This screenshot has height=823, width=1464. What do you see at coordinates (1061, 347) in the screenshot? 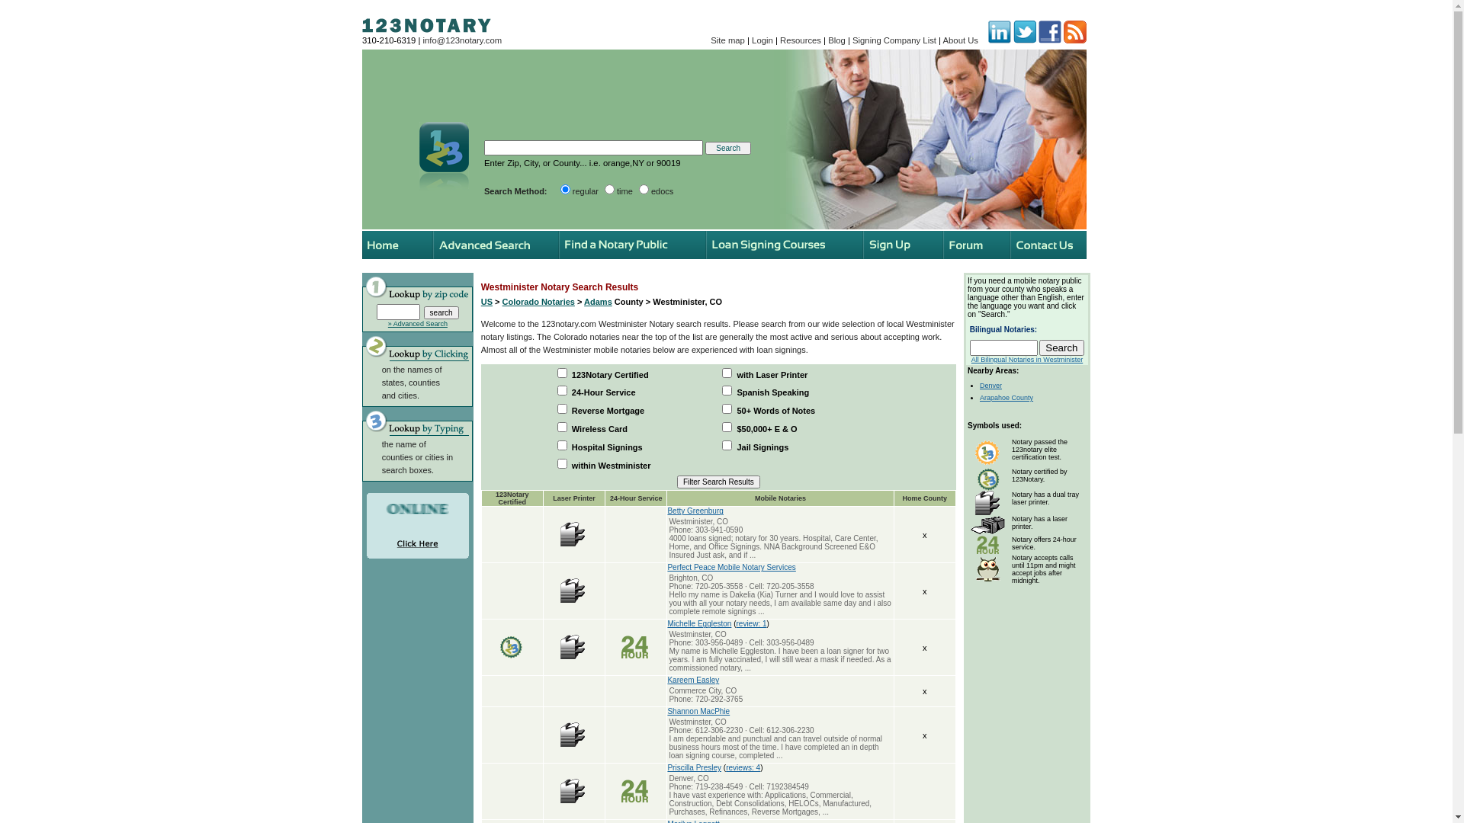
I see `Search` at bounding box center [1061, 347].